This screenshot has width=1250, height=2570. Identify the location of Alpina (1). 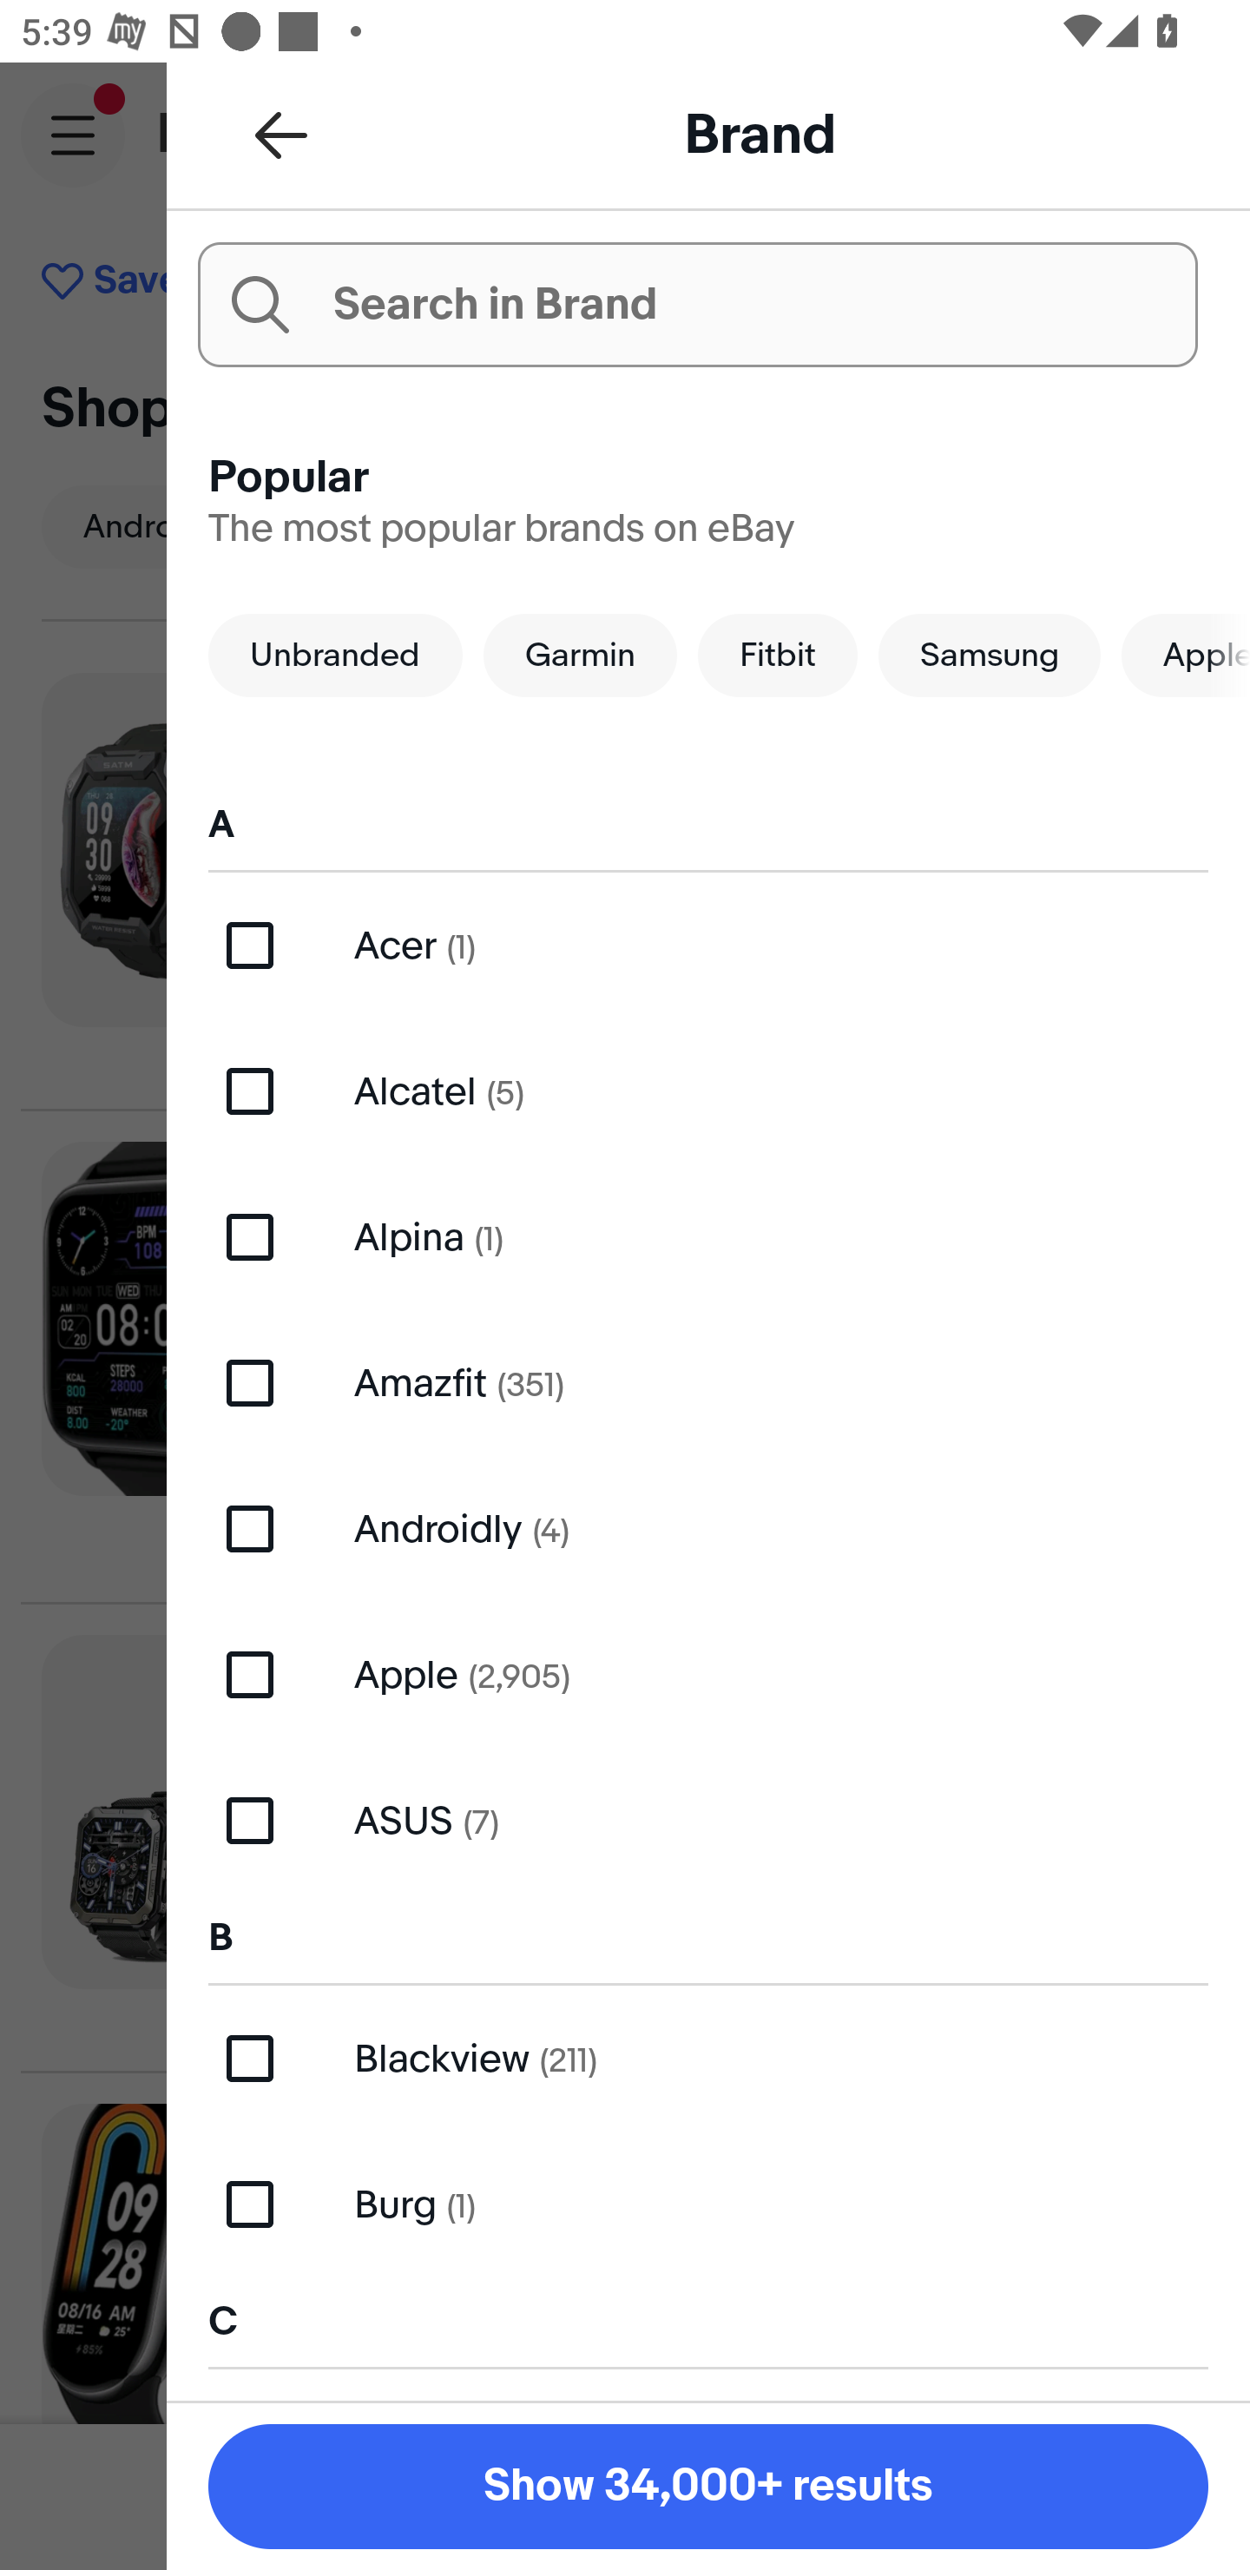
(708, 1236).